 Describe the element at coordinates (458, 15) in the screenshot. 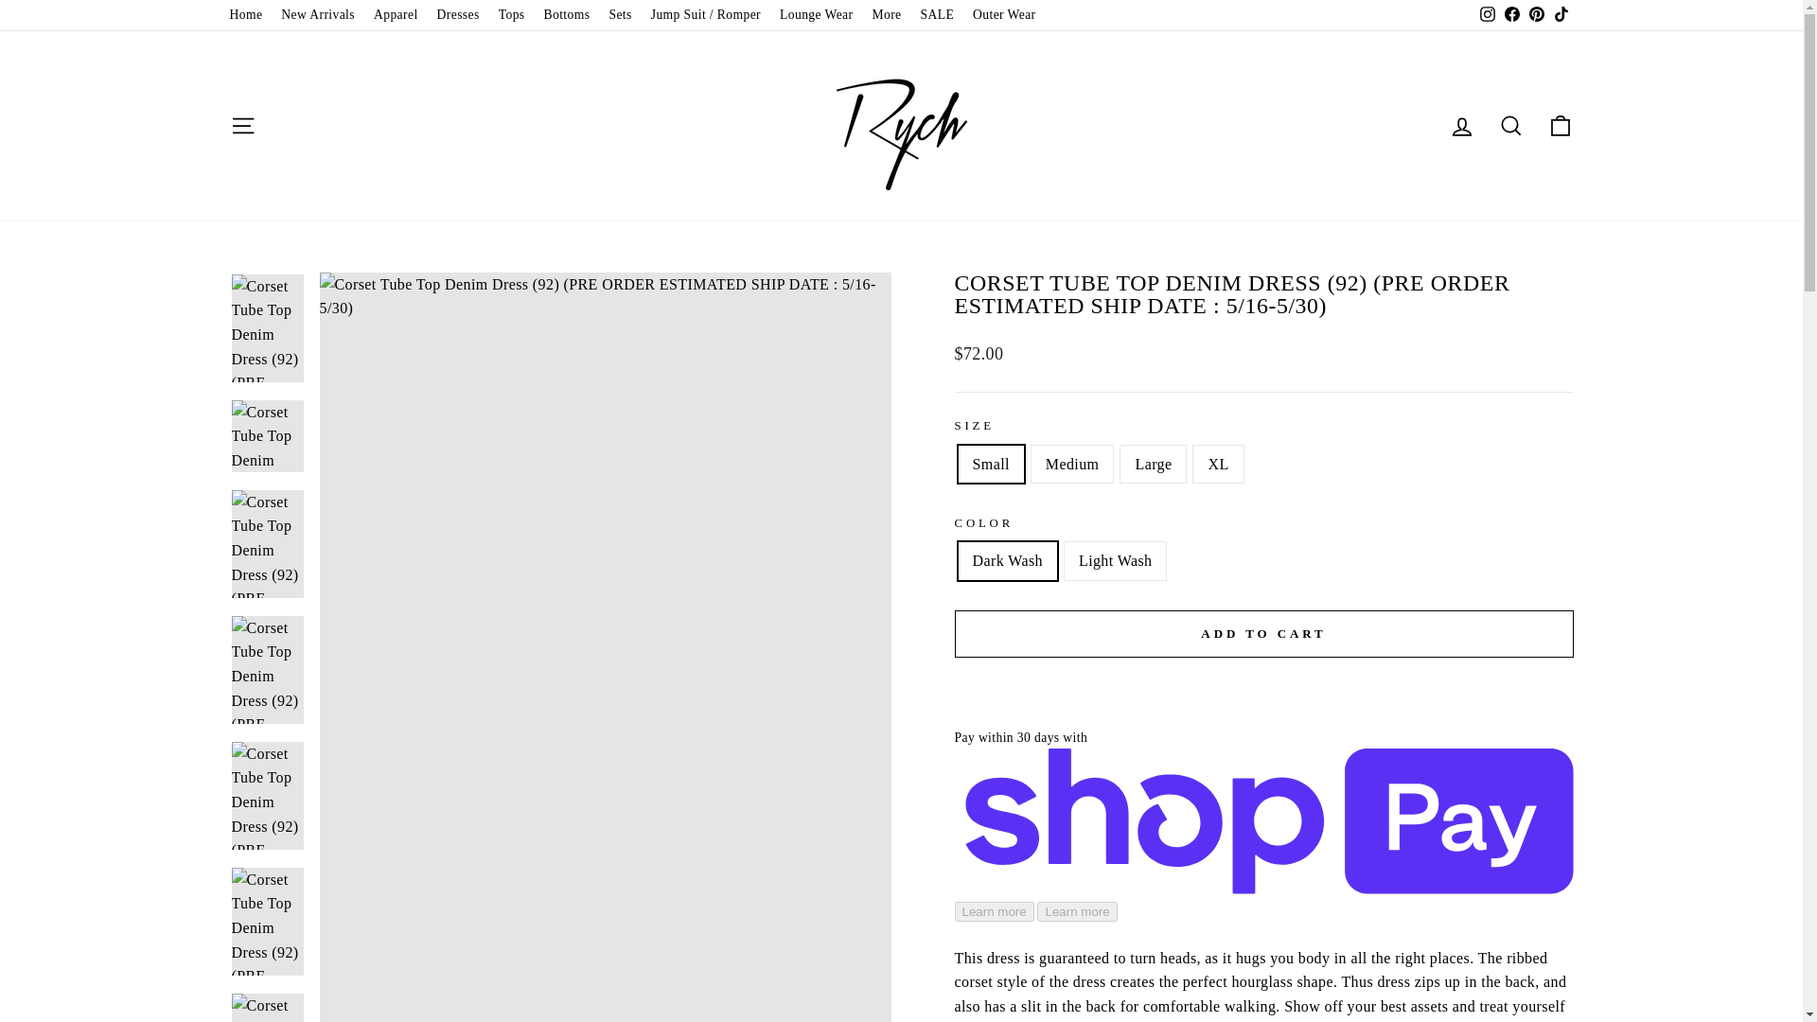

I see `Dresses` at that location.